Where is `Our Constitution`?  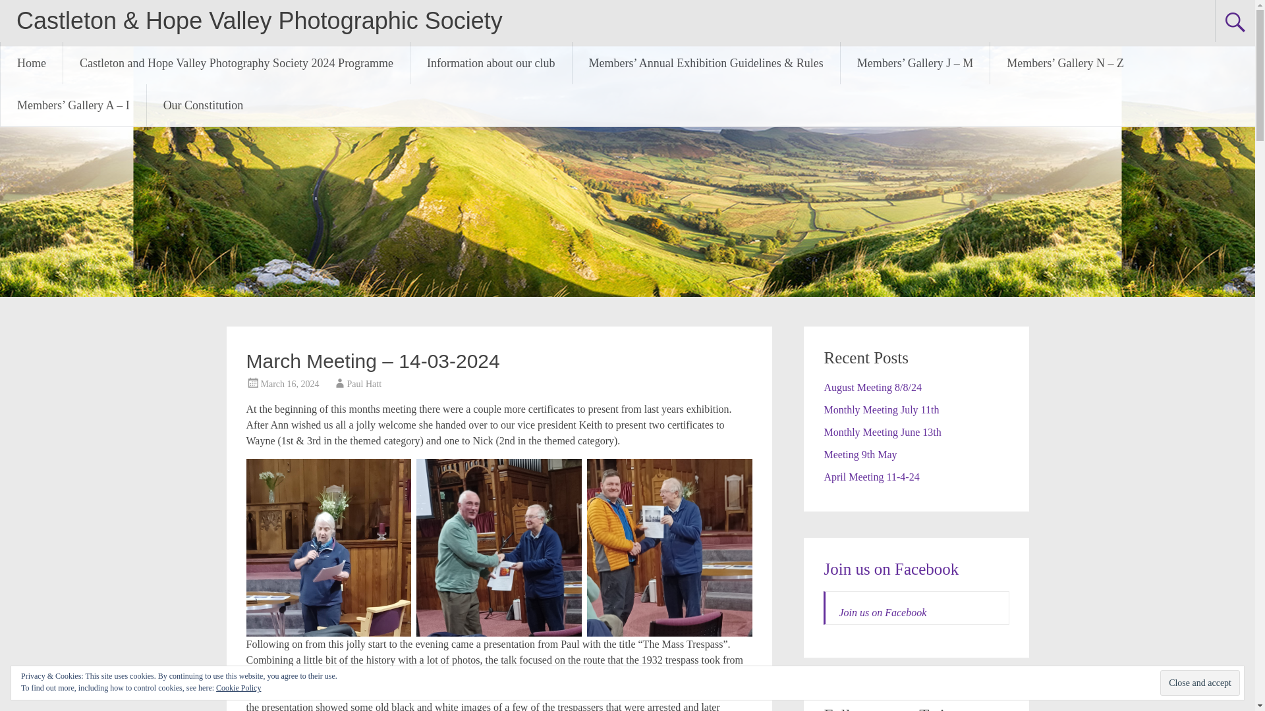 Our Constitution is located at coordinates (203, 105).